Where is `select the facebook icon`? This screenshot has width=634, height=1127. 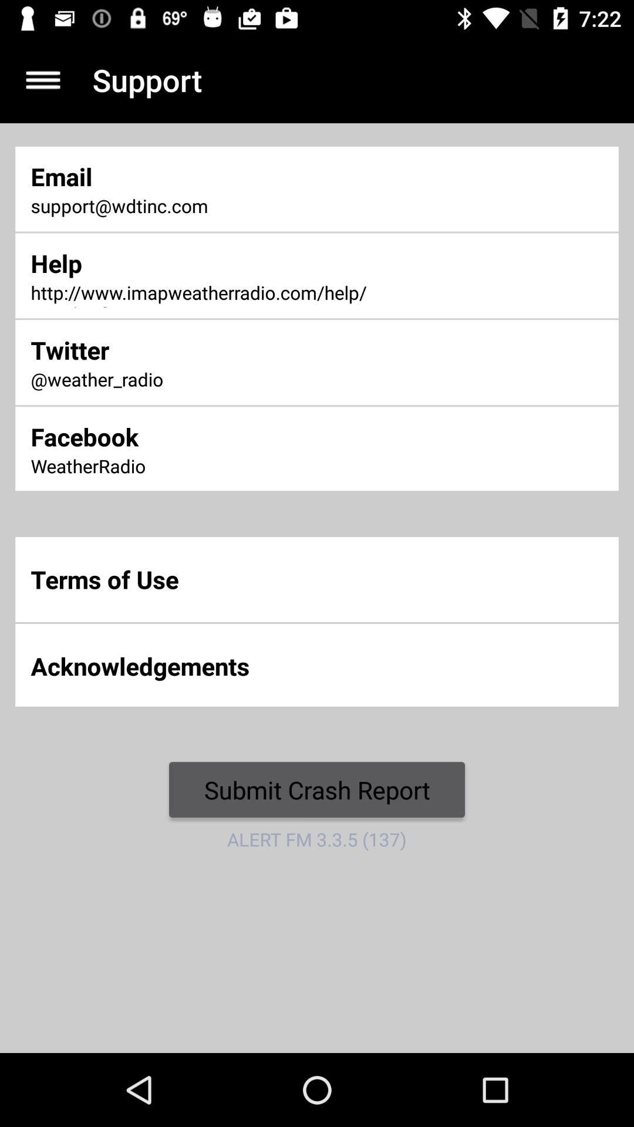 select the facebook icon is located at coordinates (211, 437).